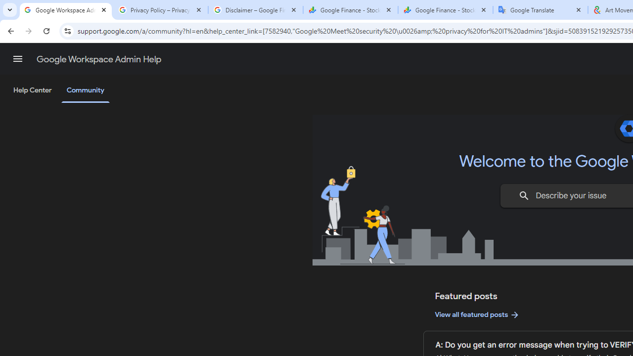  Describe the element at coordinates (33, 90) in the screenshot. I see `Help Center` at that location.